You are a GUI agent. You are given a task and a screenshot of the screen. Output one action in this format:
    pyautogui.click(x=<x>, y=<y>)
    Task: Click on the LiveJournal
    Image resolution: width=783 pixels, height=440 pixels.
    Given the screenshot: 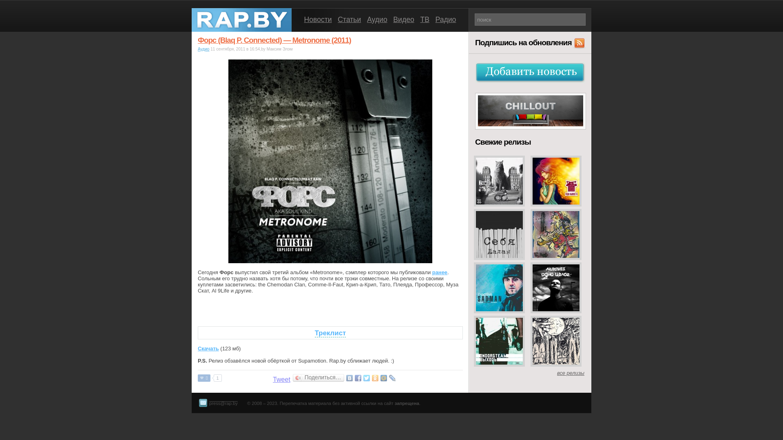 What is the action you would take?
    pyautogui.click(x=392, y=378)
    